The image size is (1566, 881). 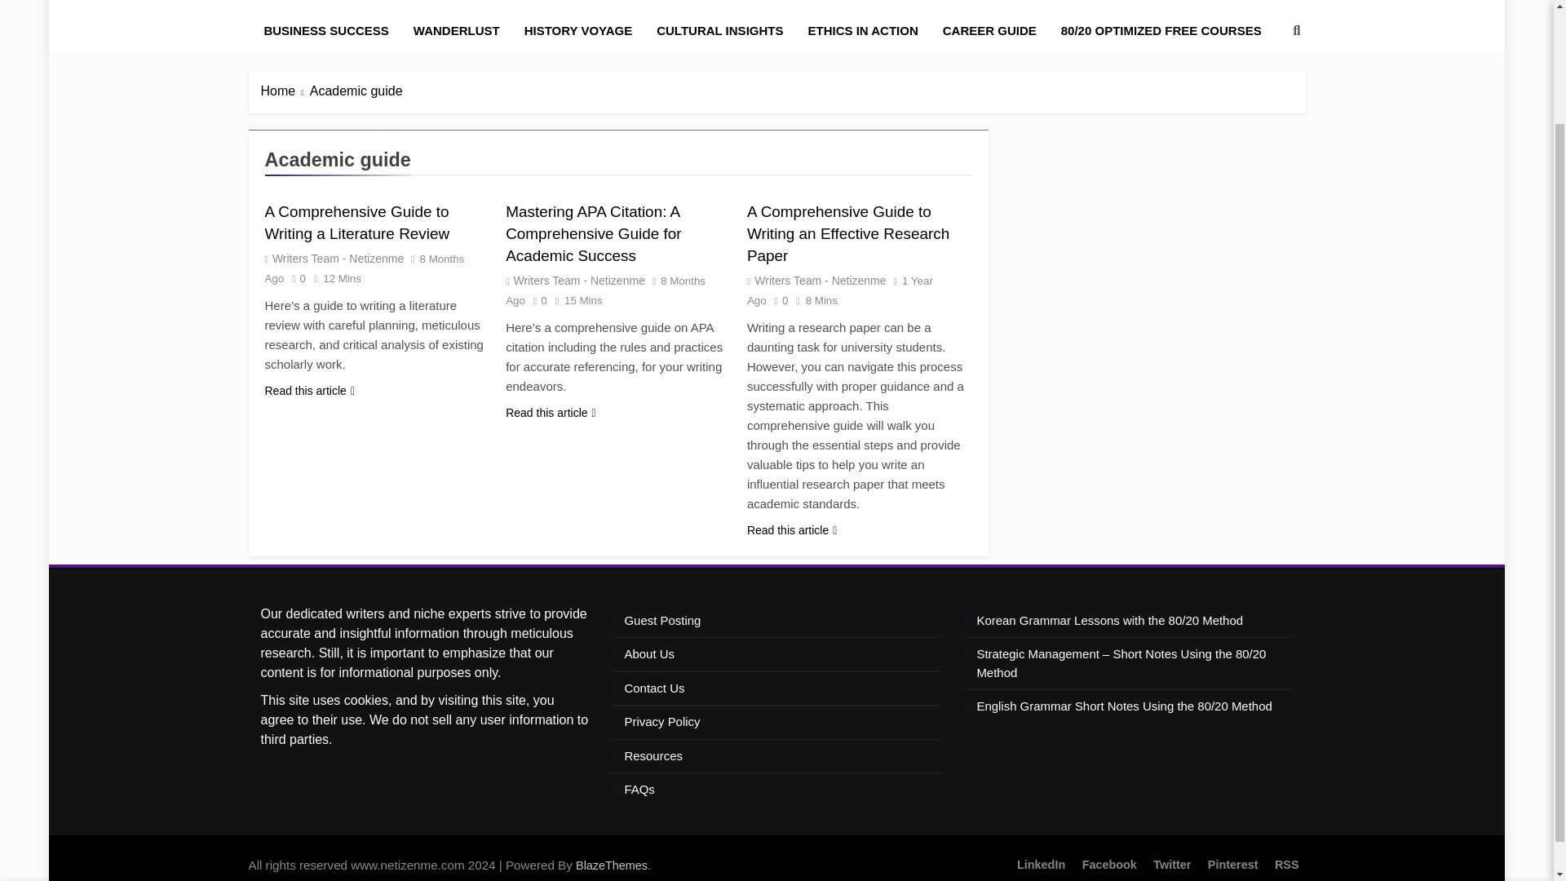 What do you see at coordinates (325, 30) in the screenshot?
I see `BUSINESS SUCCESS` at bounding box center [325, 30].